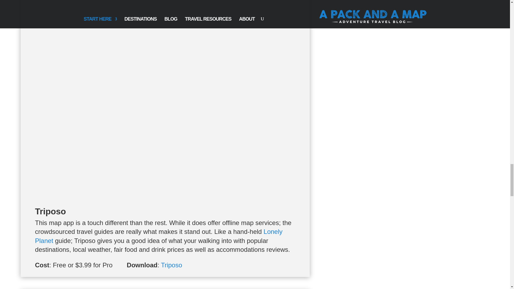  I want to click on Triposo, so click(171, 265).